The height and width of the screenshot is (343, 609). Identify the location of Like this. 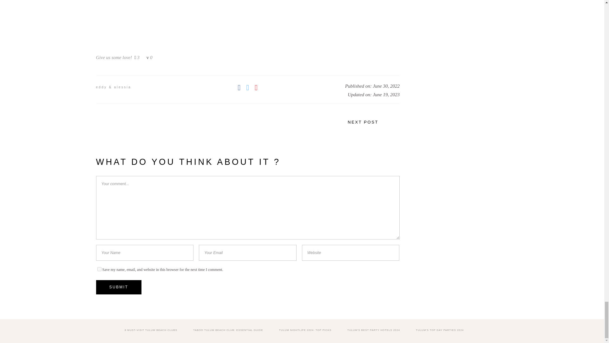
(137, 57).